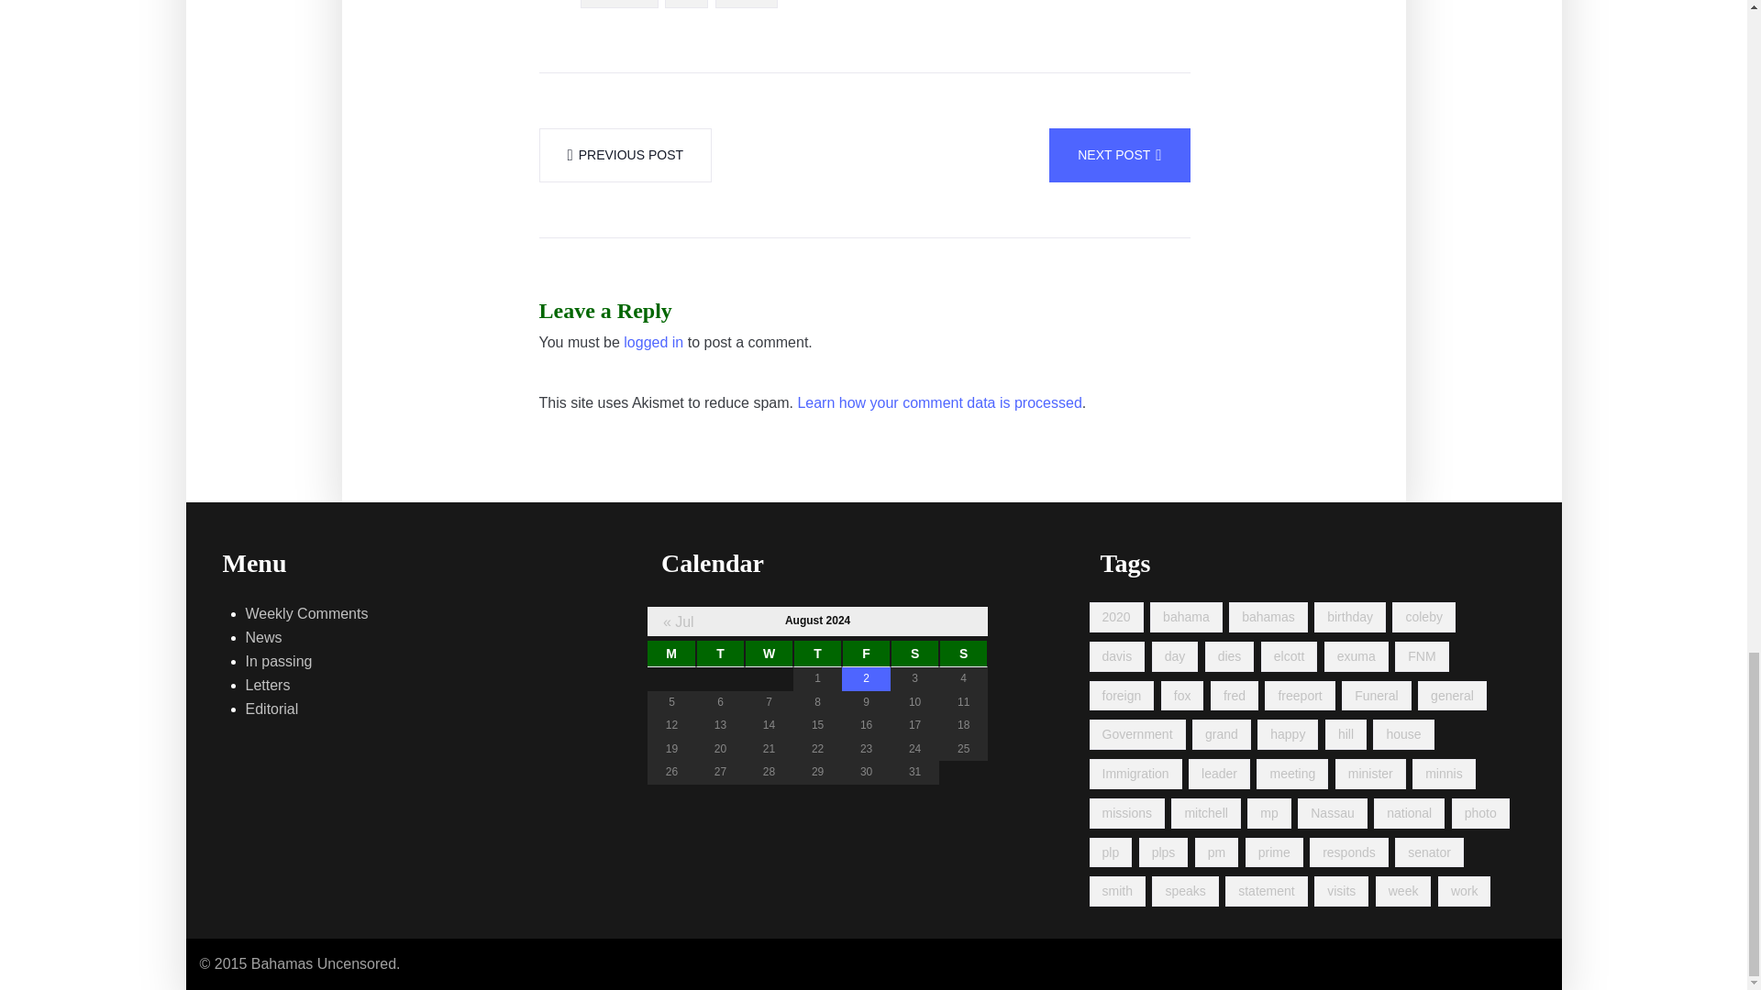  I want to click on logged in, so click(653, 342).